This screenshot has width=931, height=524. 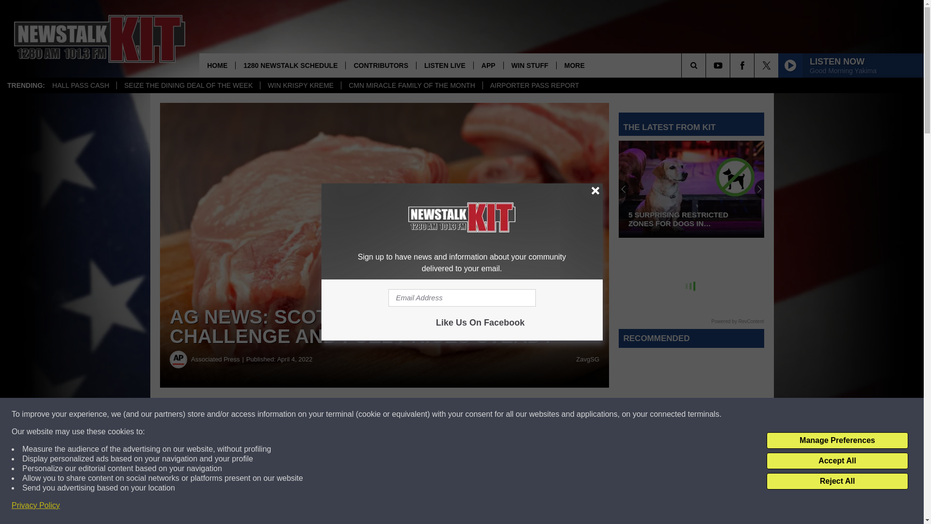 I want to click on LISTEN LIVE, so click(x=444, y=65).